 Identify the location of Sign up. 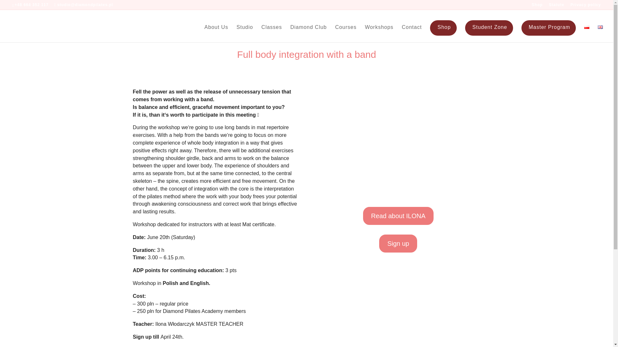
(398, 244).